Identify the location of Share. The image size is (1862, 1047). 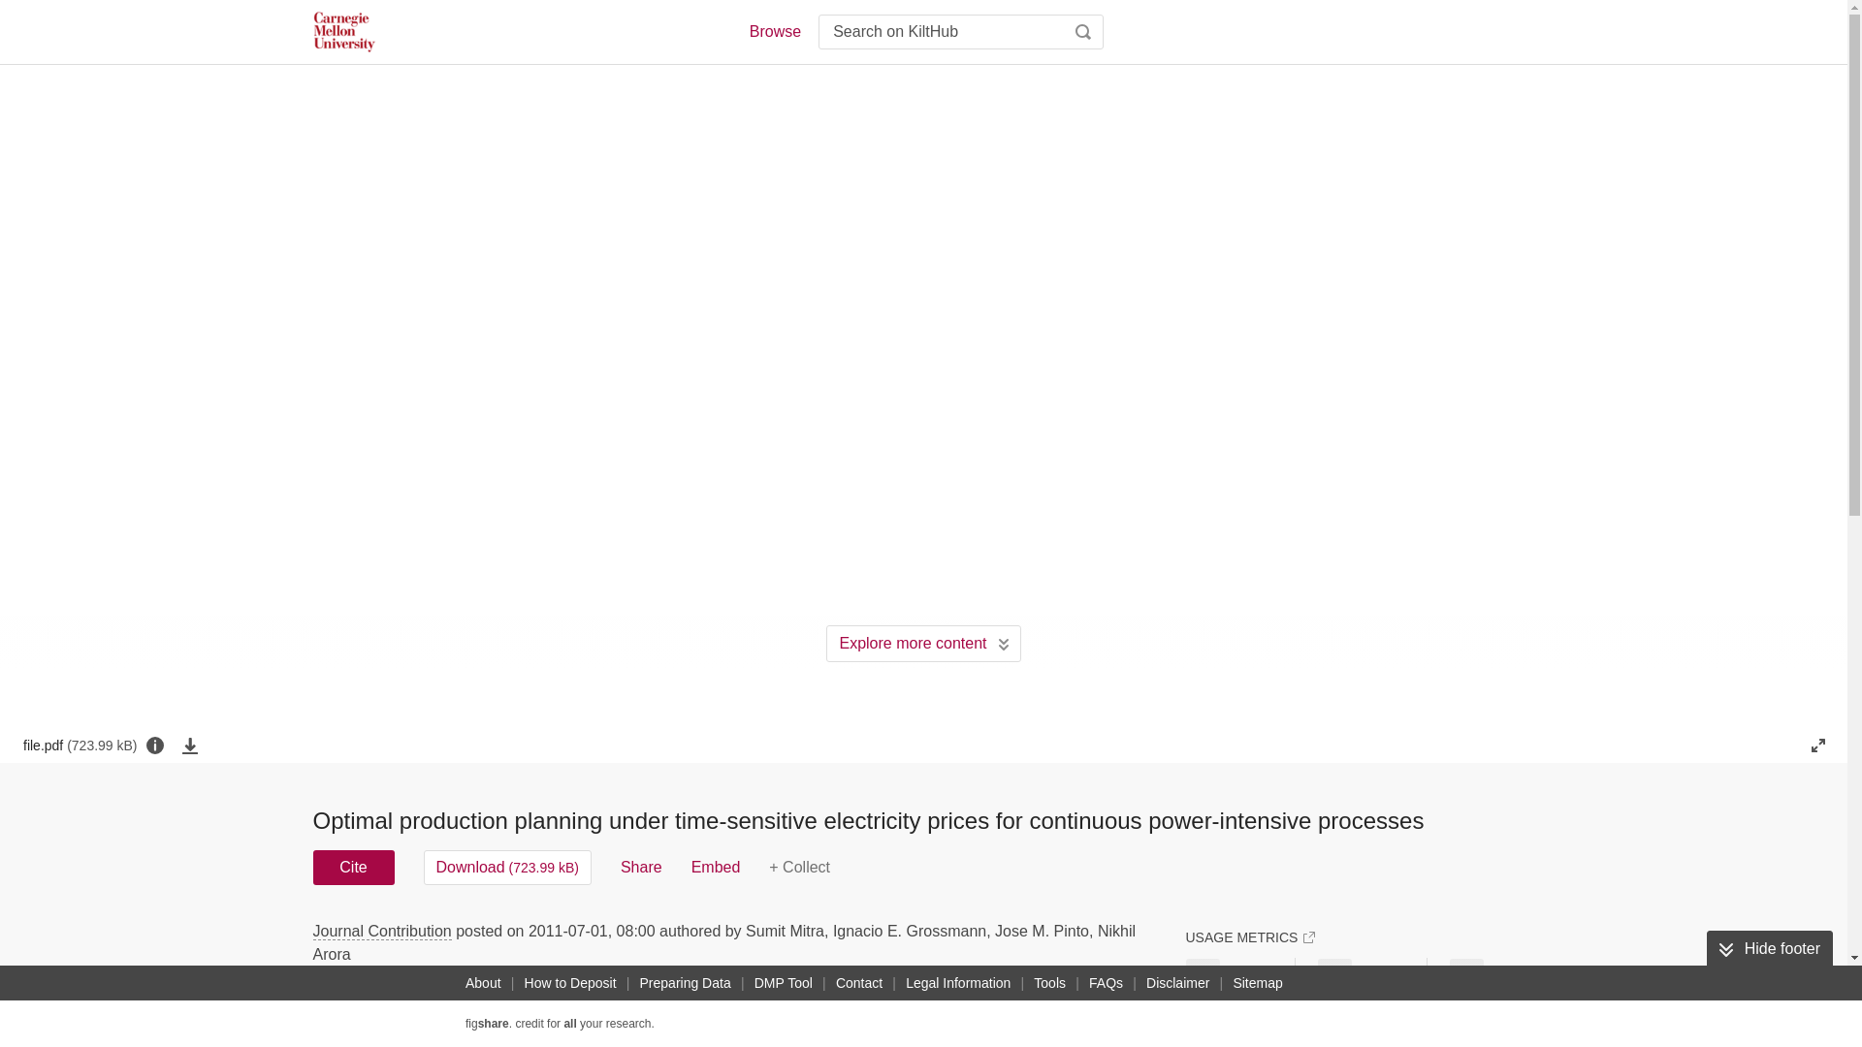
(641, 867).